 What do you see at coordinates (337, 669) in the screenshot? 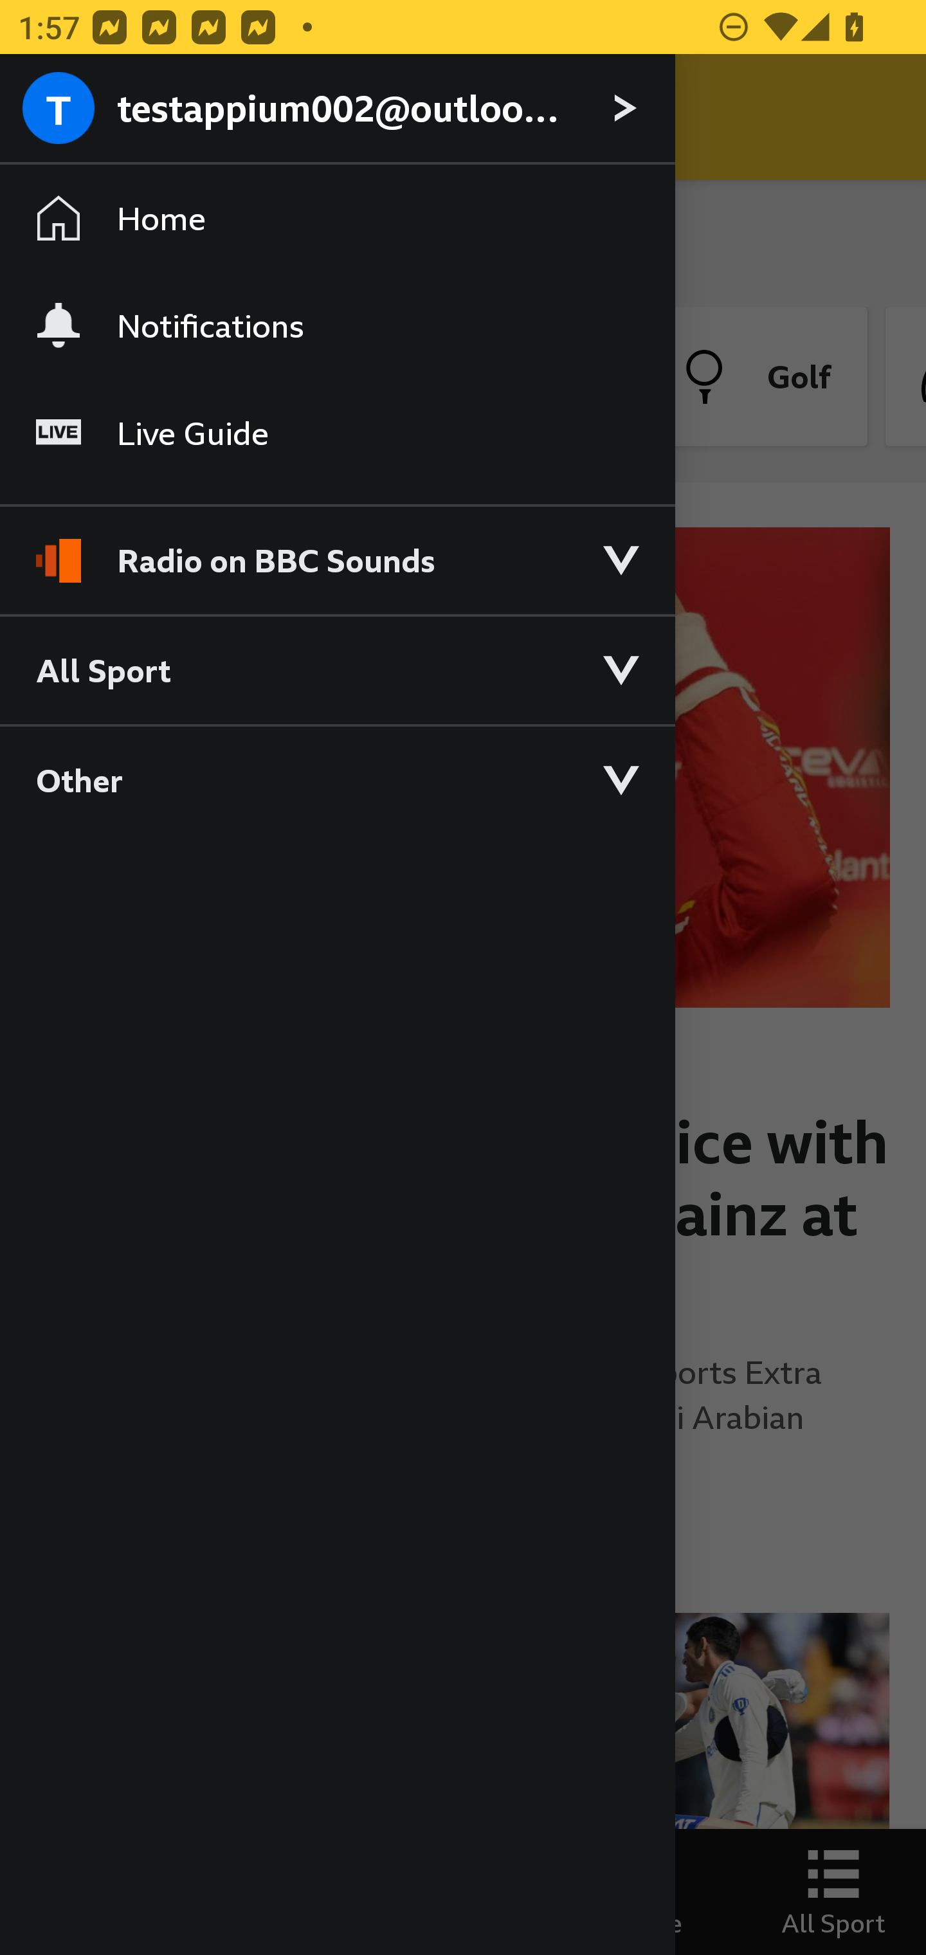
I see `All Sport` at bounding box center [337, 669].